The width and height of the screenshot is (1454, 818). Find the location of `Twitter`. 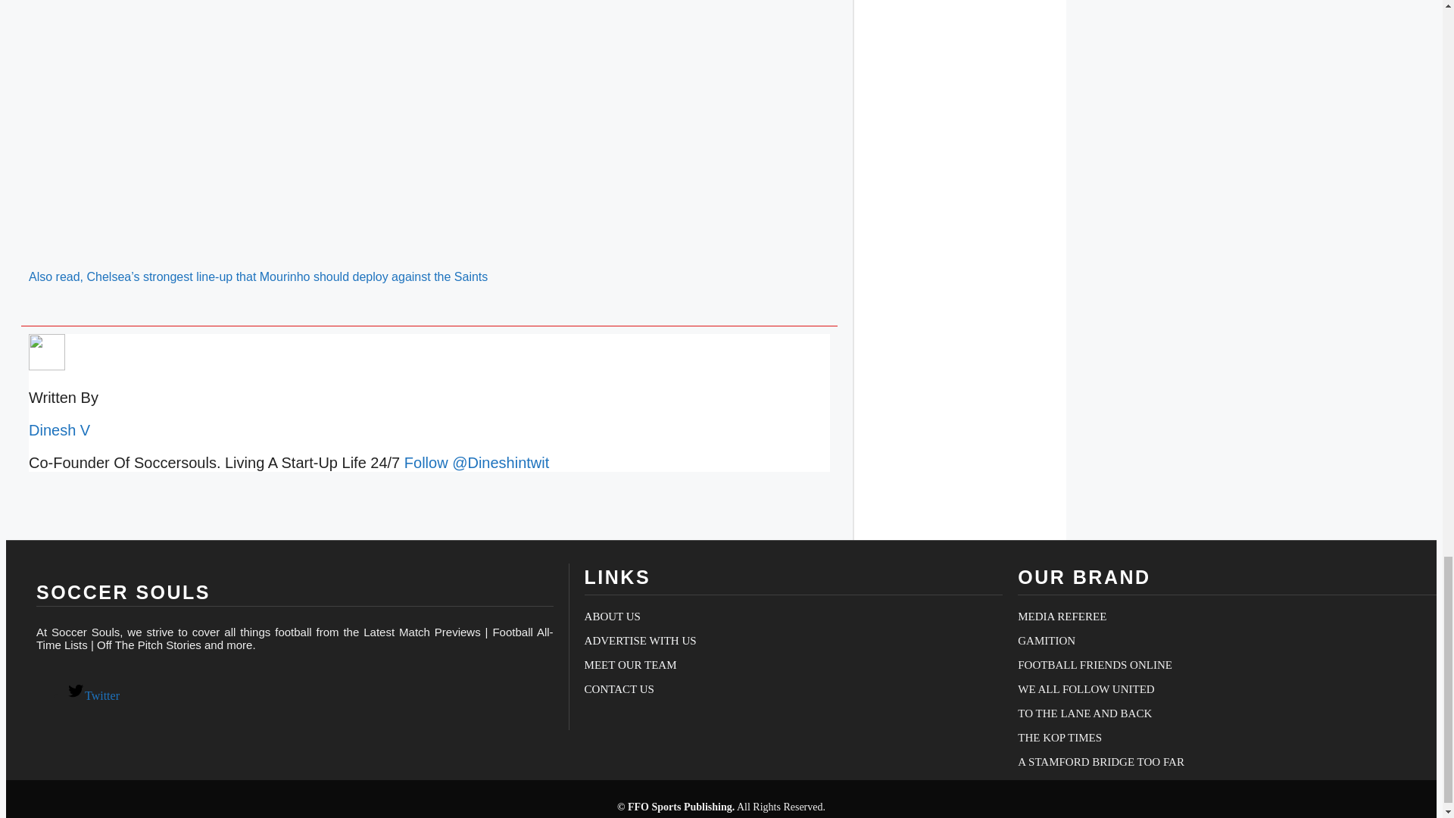

Twitter is located at coordinates (92, 695).